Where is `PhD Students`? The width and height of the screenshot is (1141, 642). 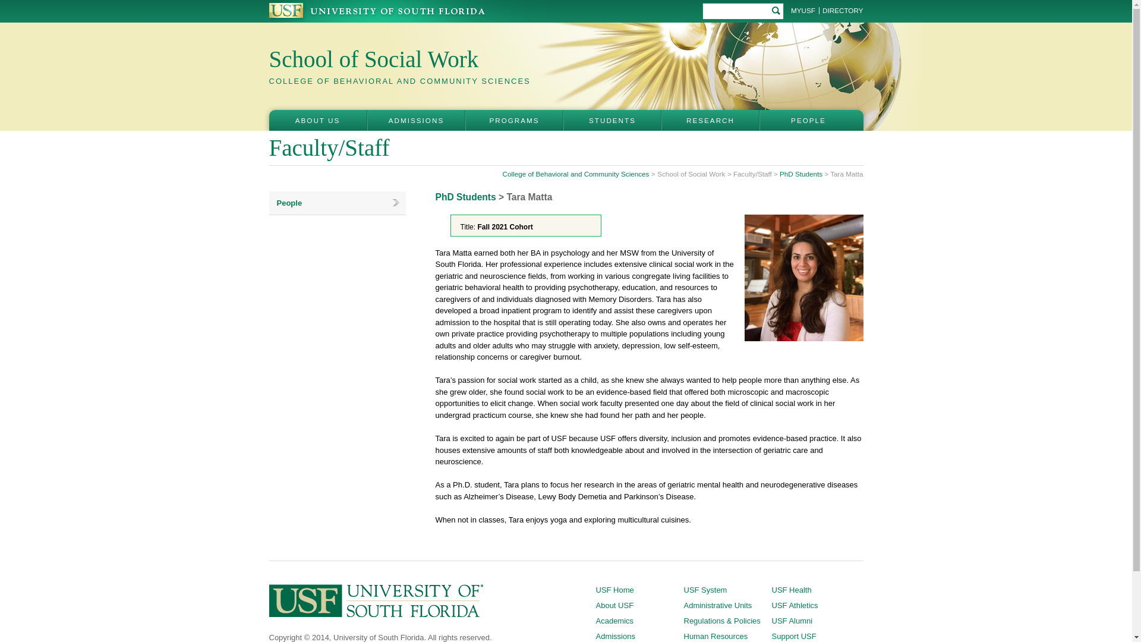
PhD Students is located at coordinates (465, 197).